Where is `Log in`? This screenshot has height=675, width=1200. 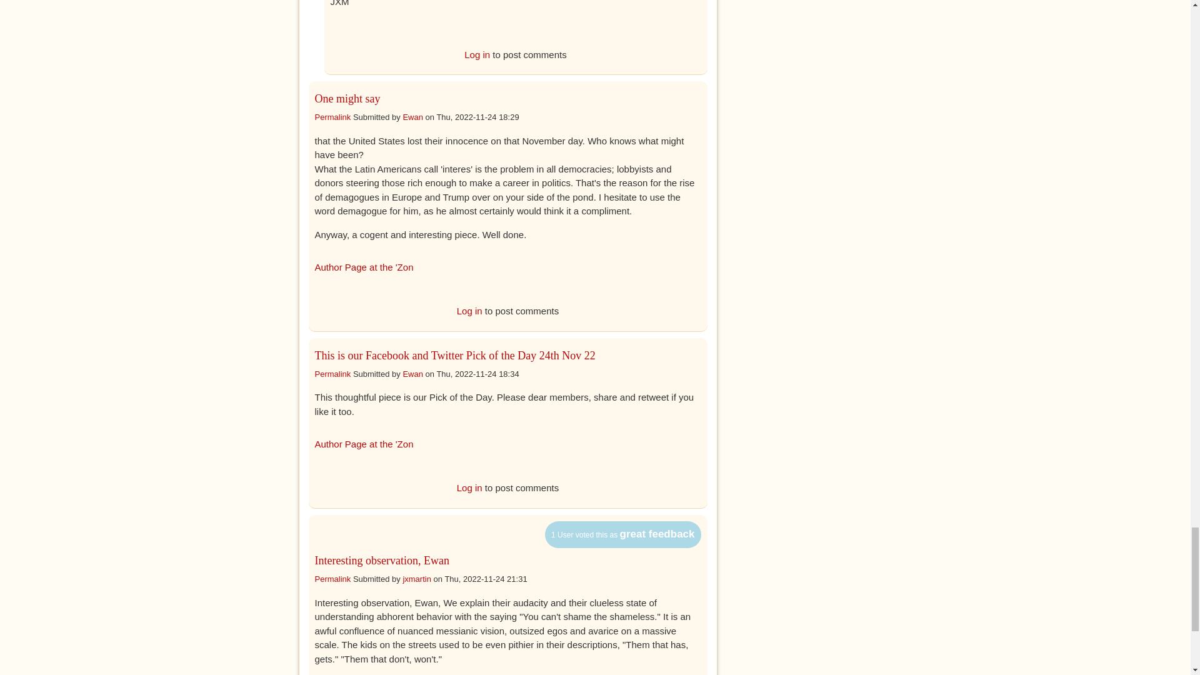 Log in is located at coordinates (477, 54).